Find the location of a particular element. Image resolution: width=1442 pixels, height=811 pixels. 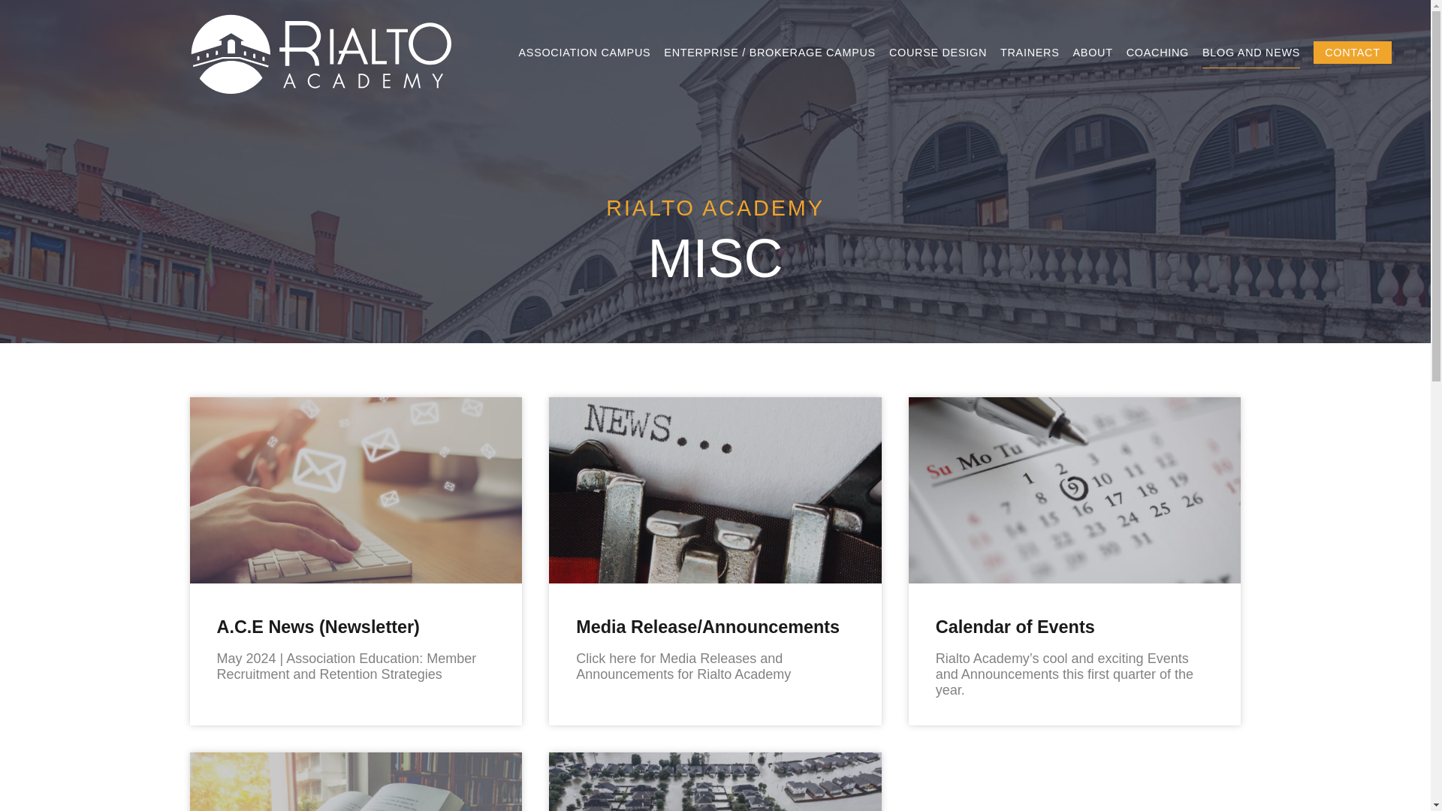

CONTACT is located at coordinates (1352, 53).